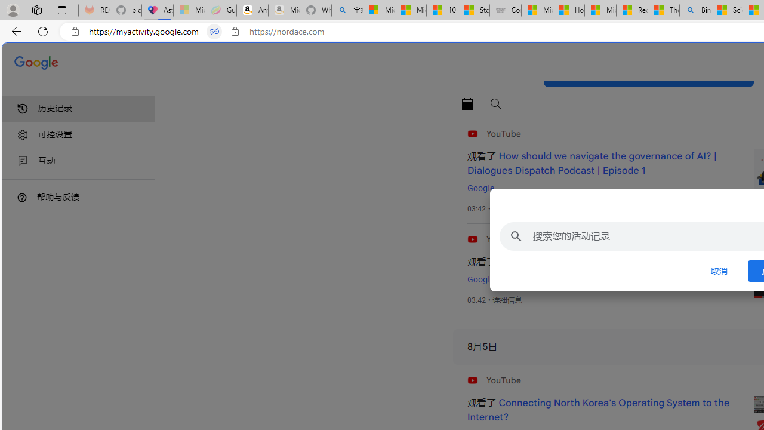  What do you see at coordinates (598, 410) in the screenshot?
I see `Connecting North Korea's Operating System to the Internet?` at bounding box center [598, 410].